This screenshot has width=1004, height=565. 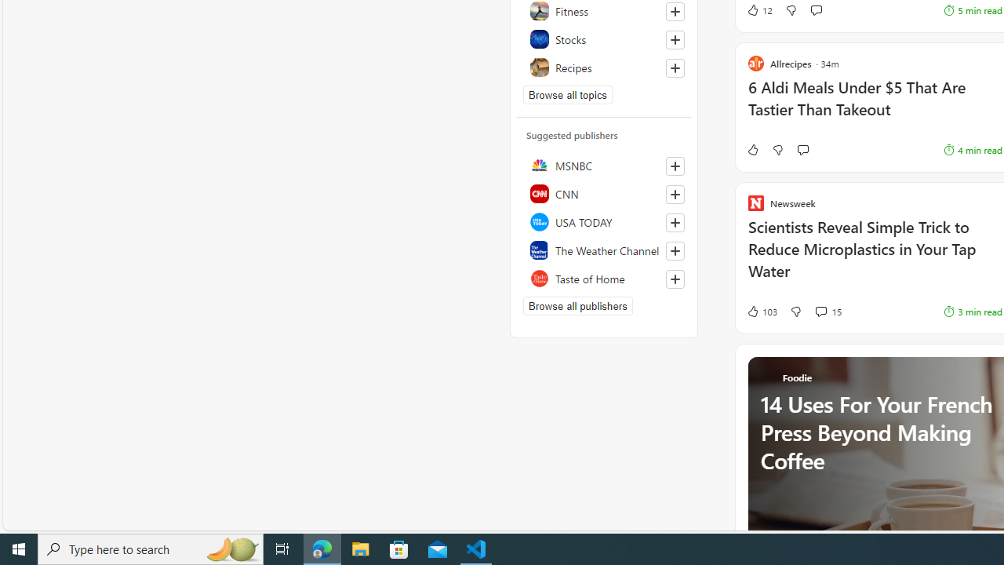 What do you see at coordinates (604, 39) in the screenshot?
I see `Stocks` at bounding box center [604, 39].